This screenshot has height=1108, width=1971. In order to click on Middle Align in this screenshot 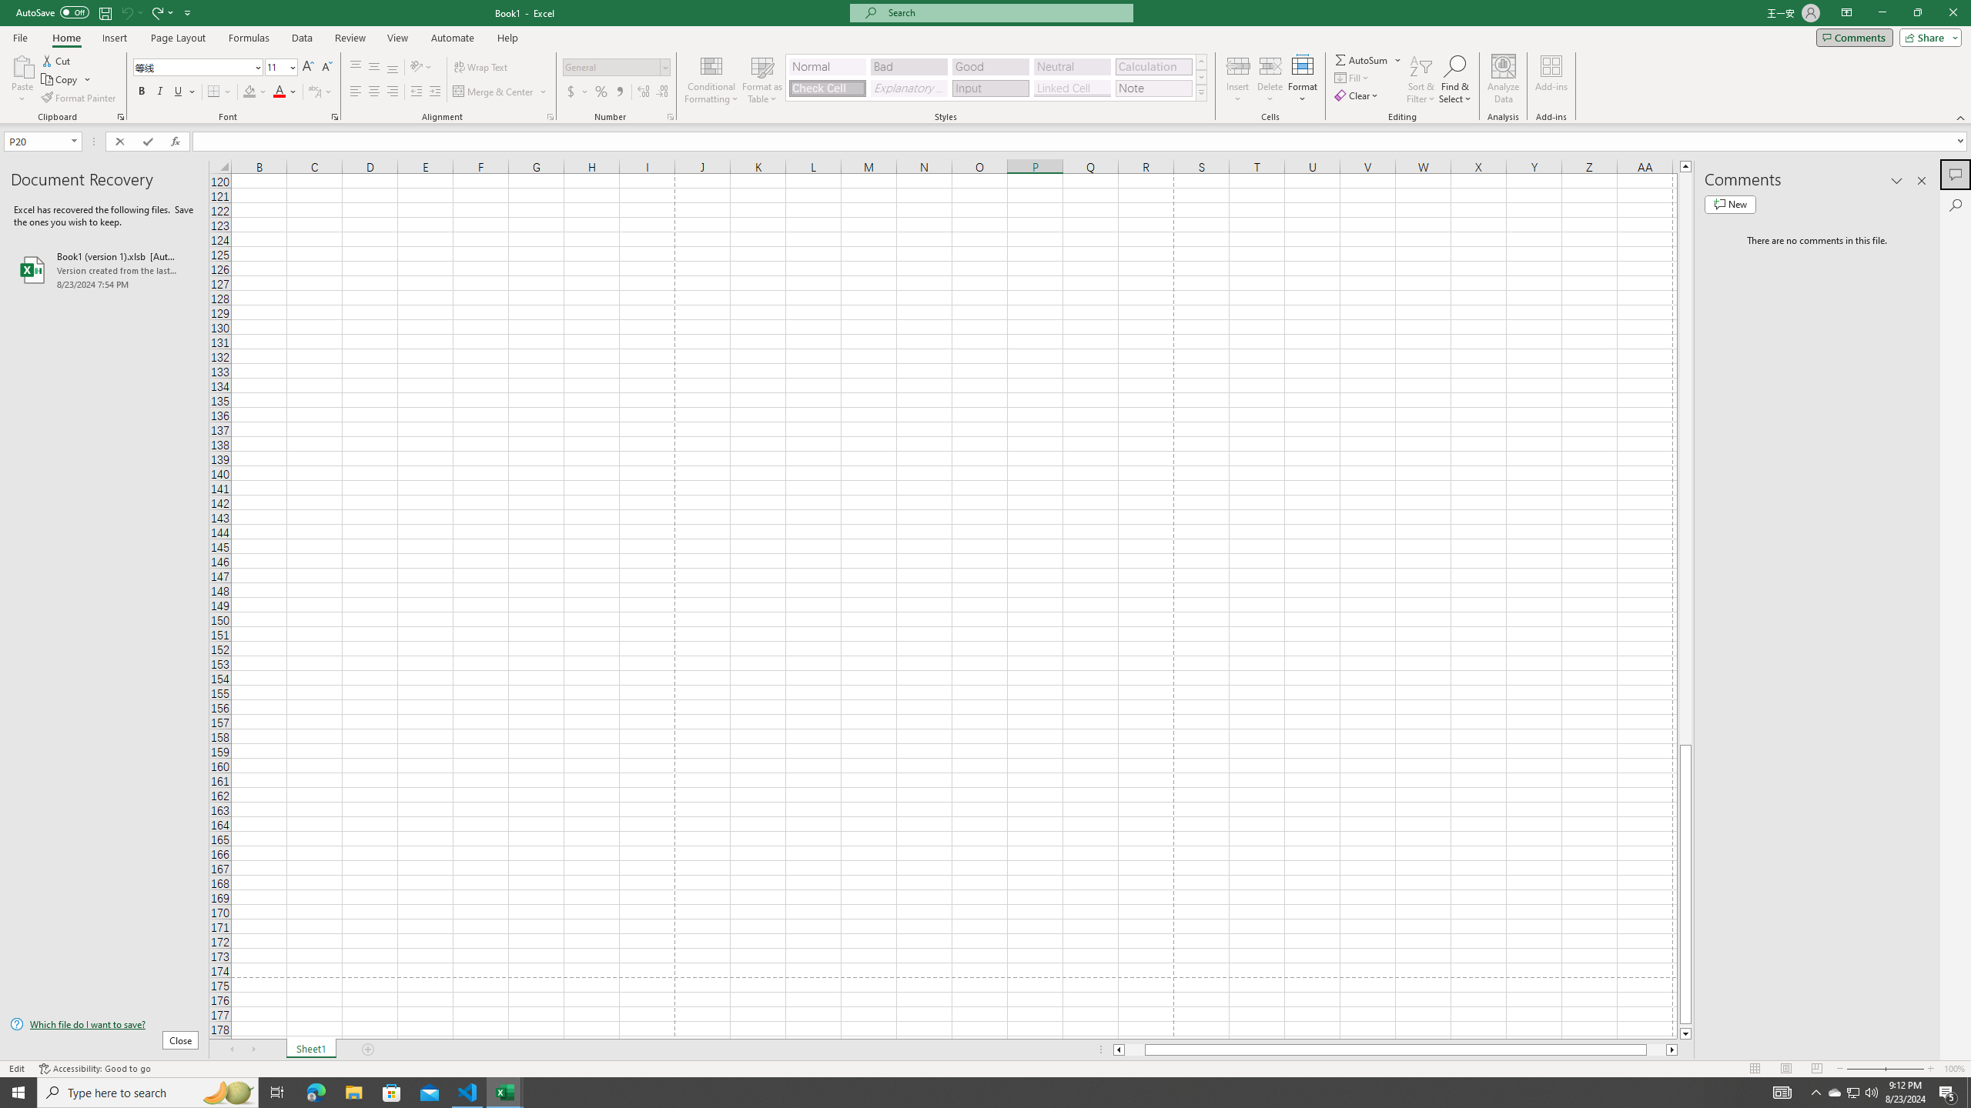, I will do `click(374, 68)`.